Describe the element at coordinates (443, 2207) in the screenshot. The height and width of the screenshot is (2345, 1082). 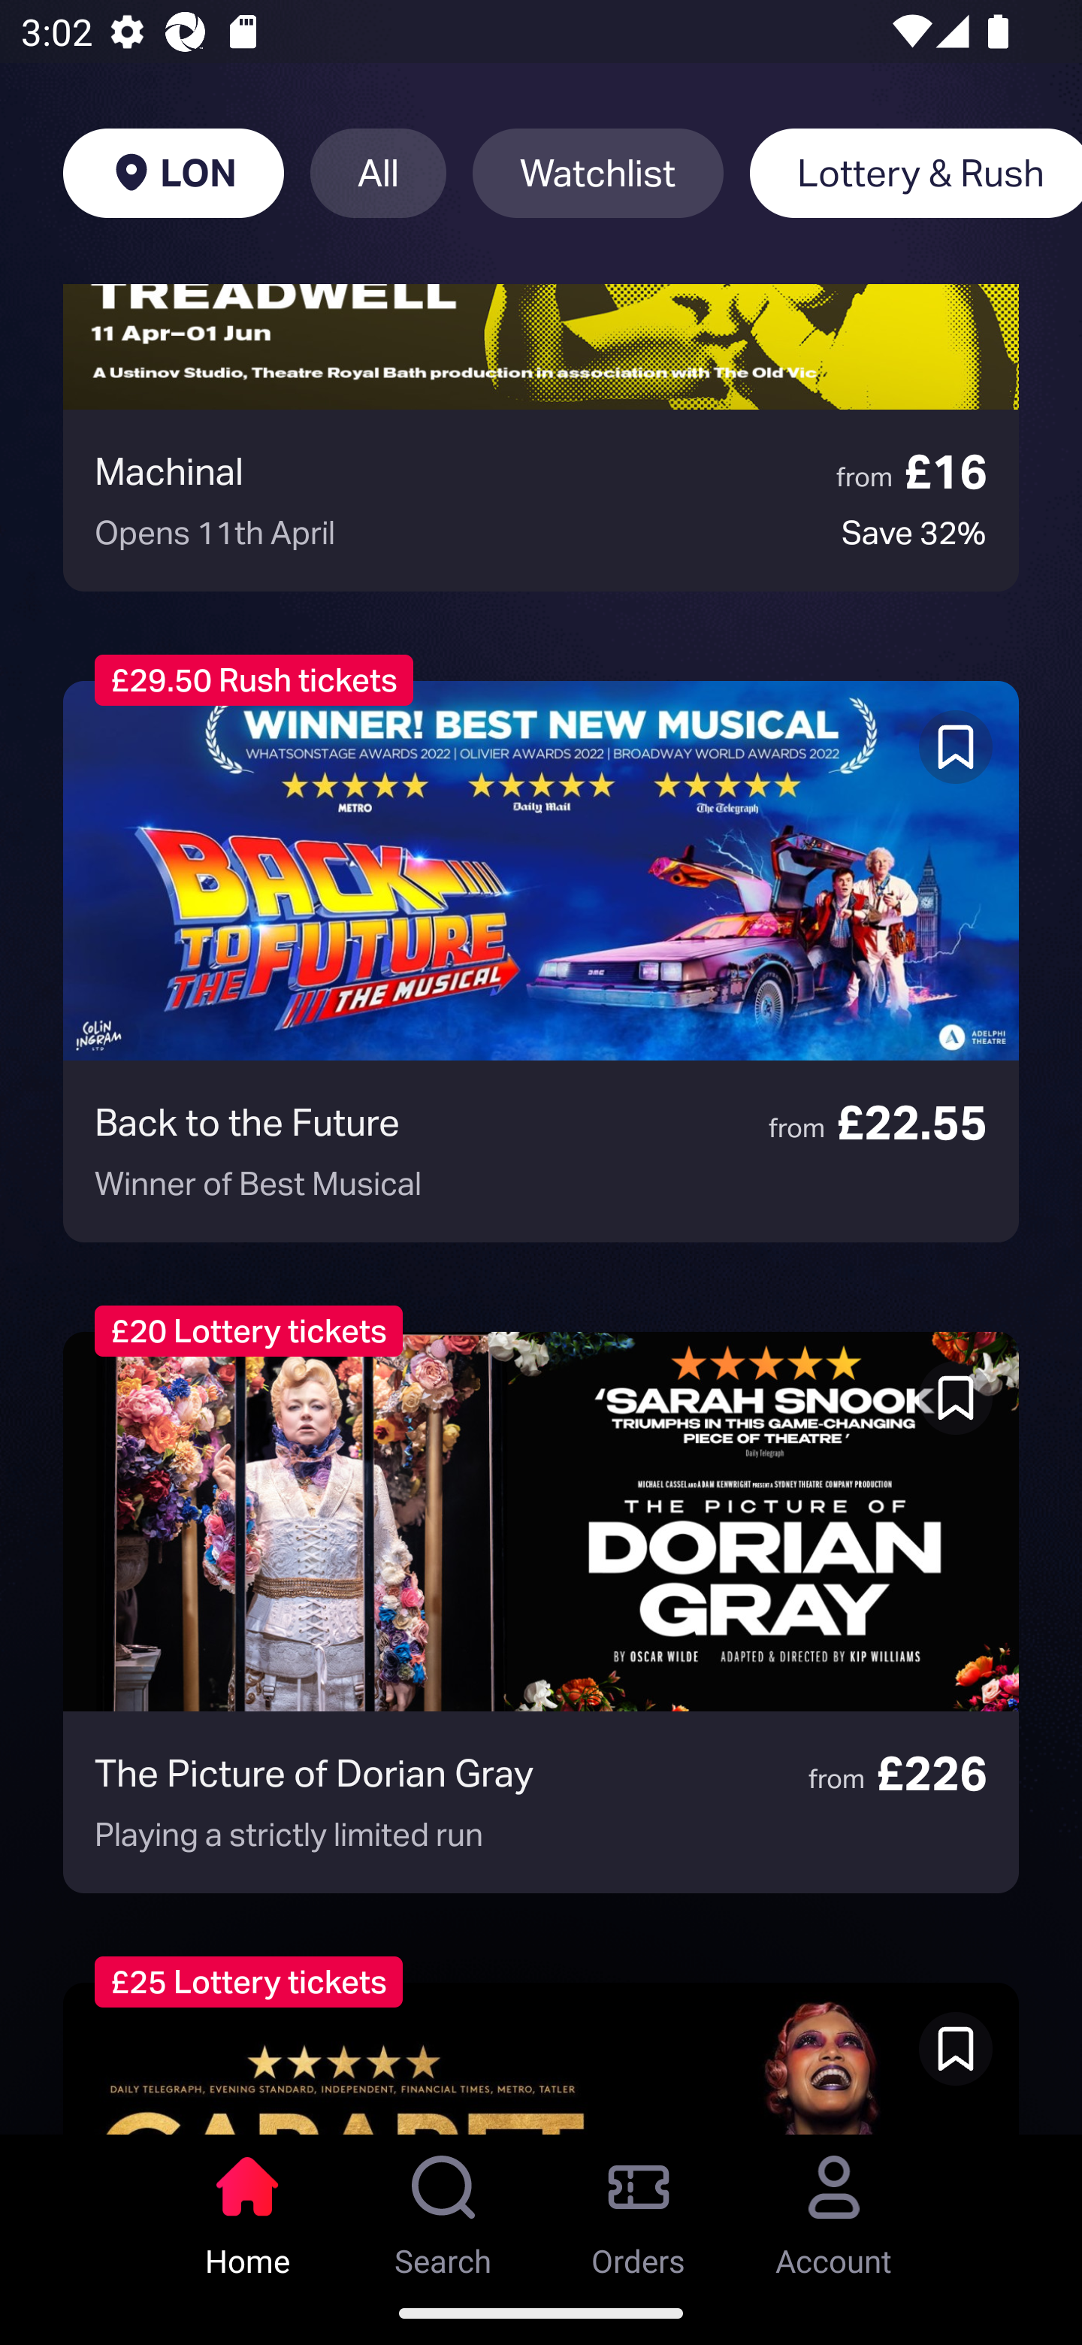
I see `Search` at that location.